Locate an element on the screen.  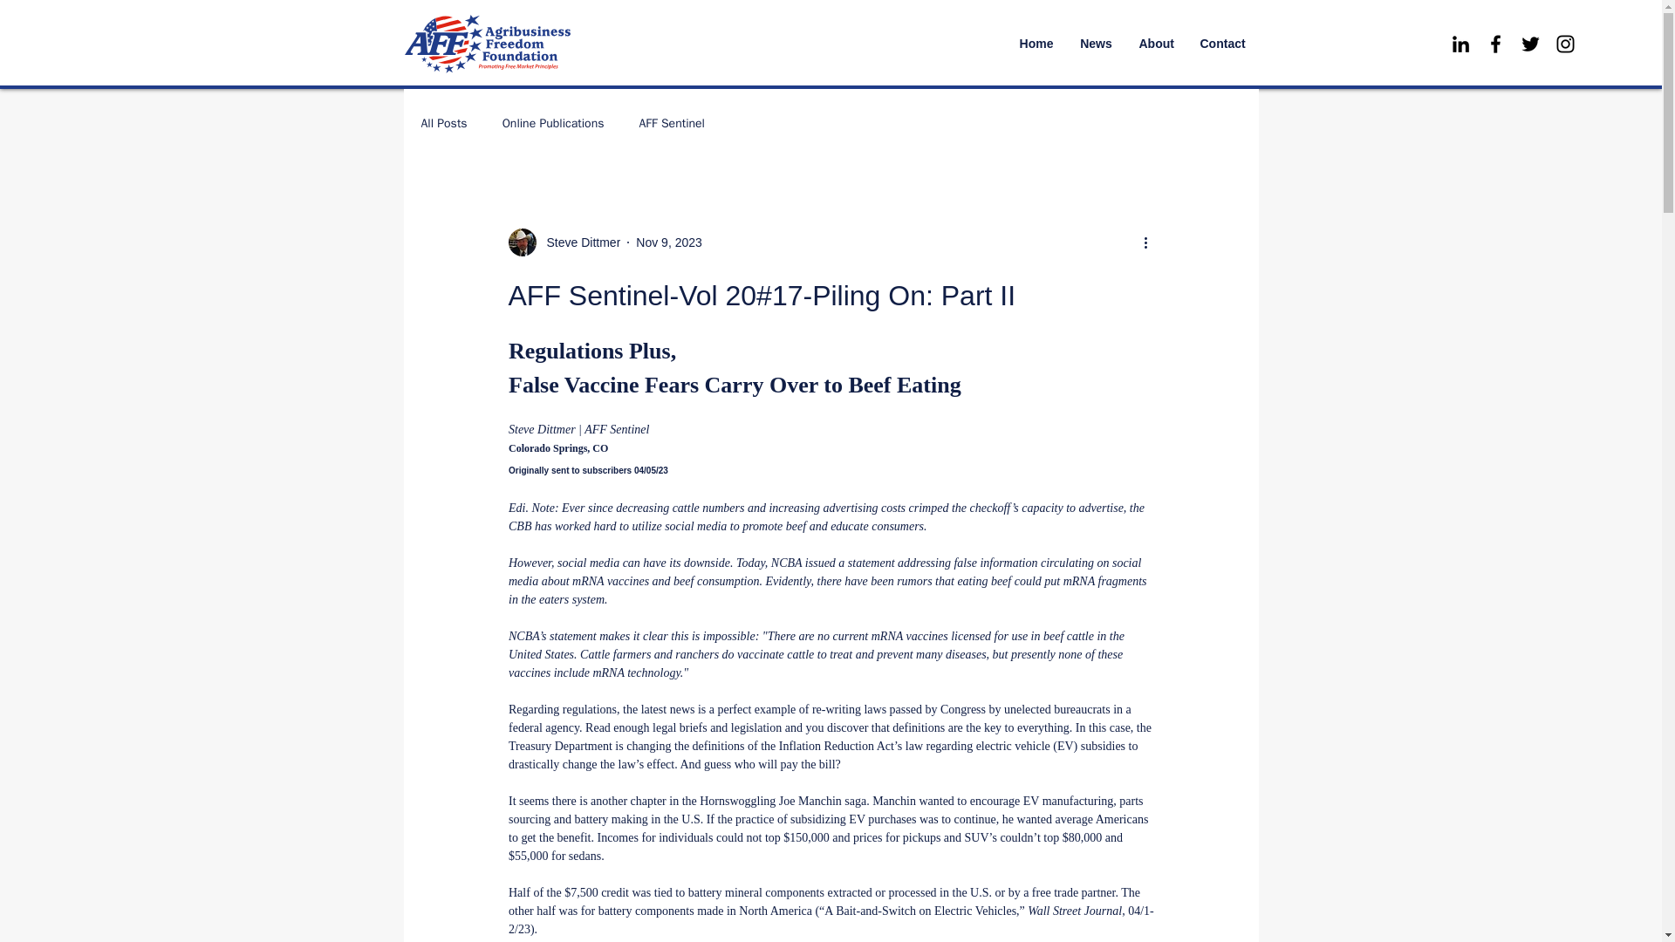
Online Publications is located at coordinates (553, 124).